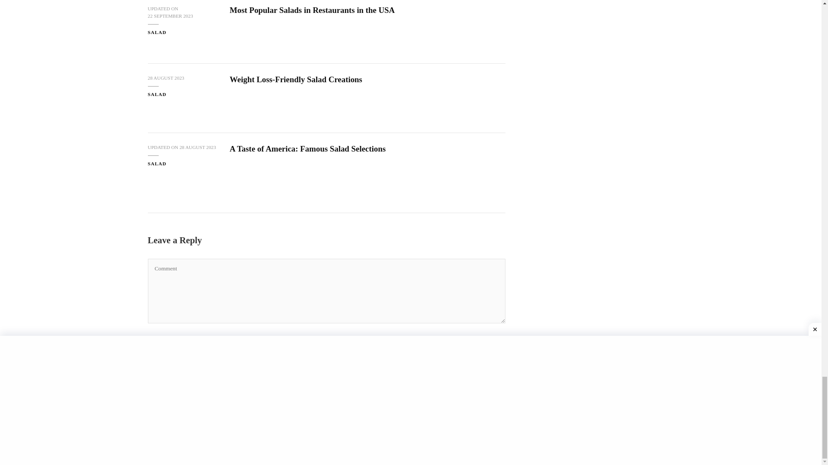  I want to click on SALAD, so click(157, 164).